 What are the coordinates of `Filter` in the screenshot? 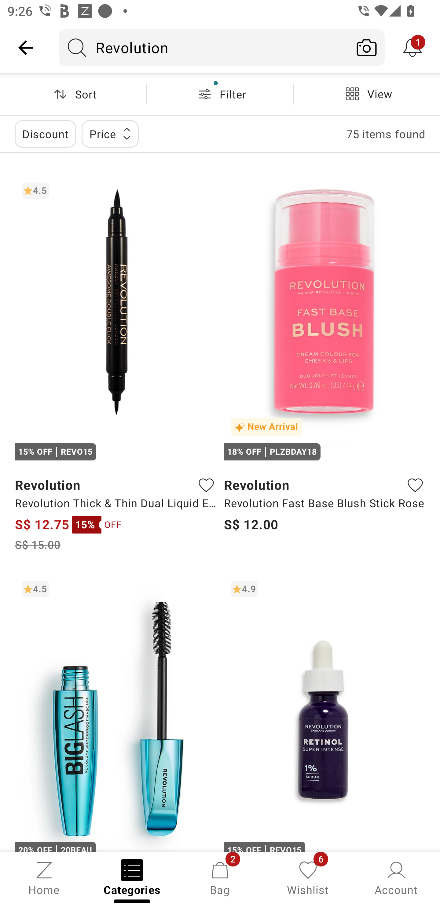 It's located at (220, 94).